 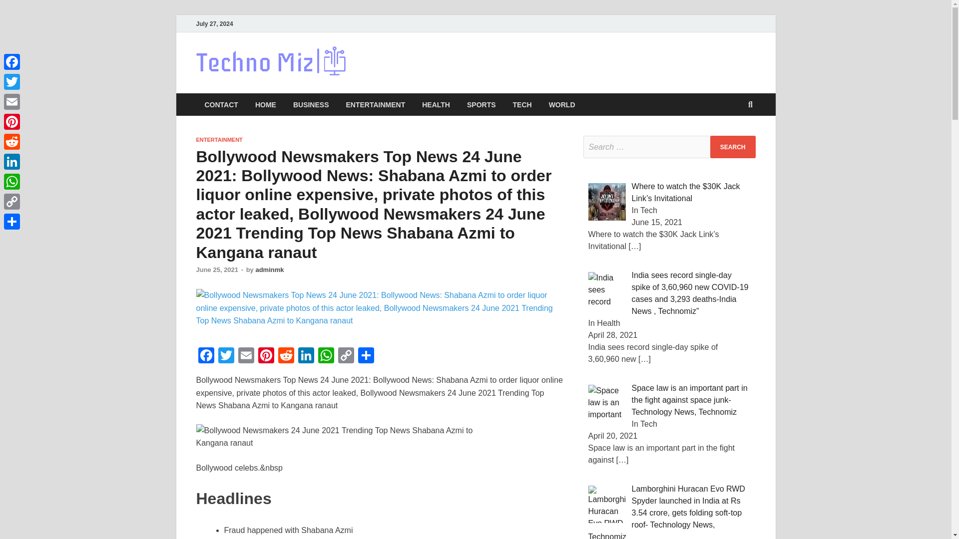 What do you see at coordinates (326, 356) in the screenshot?
I see `WhatsApp` at bounding box center [326, 356].